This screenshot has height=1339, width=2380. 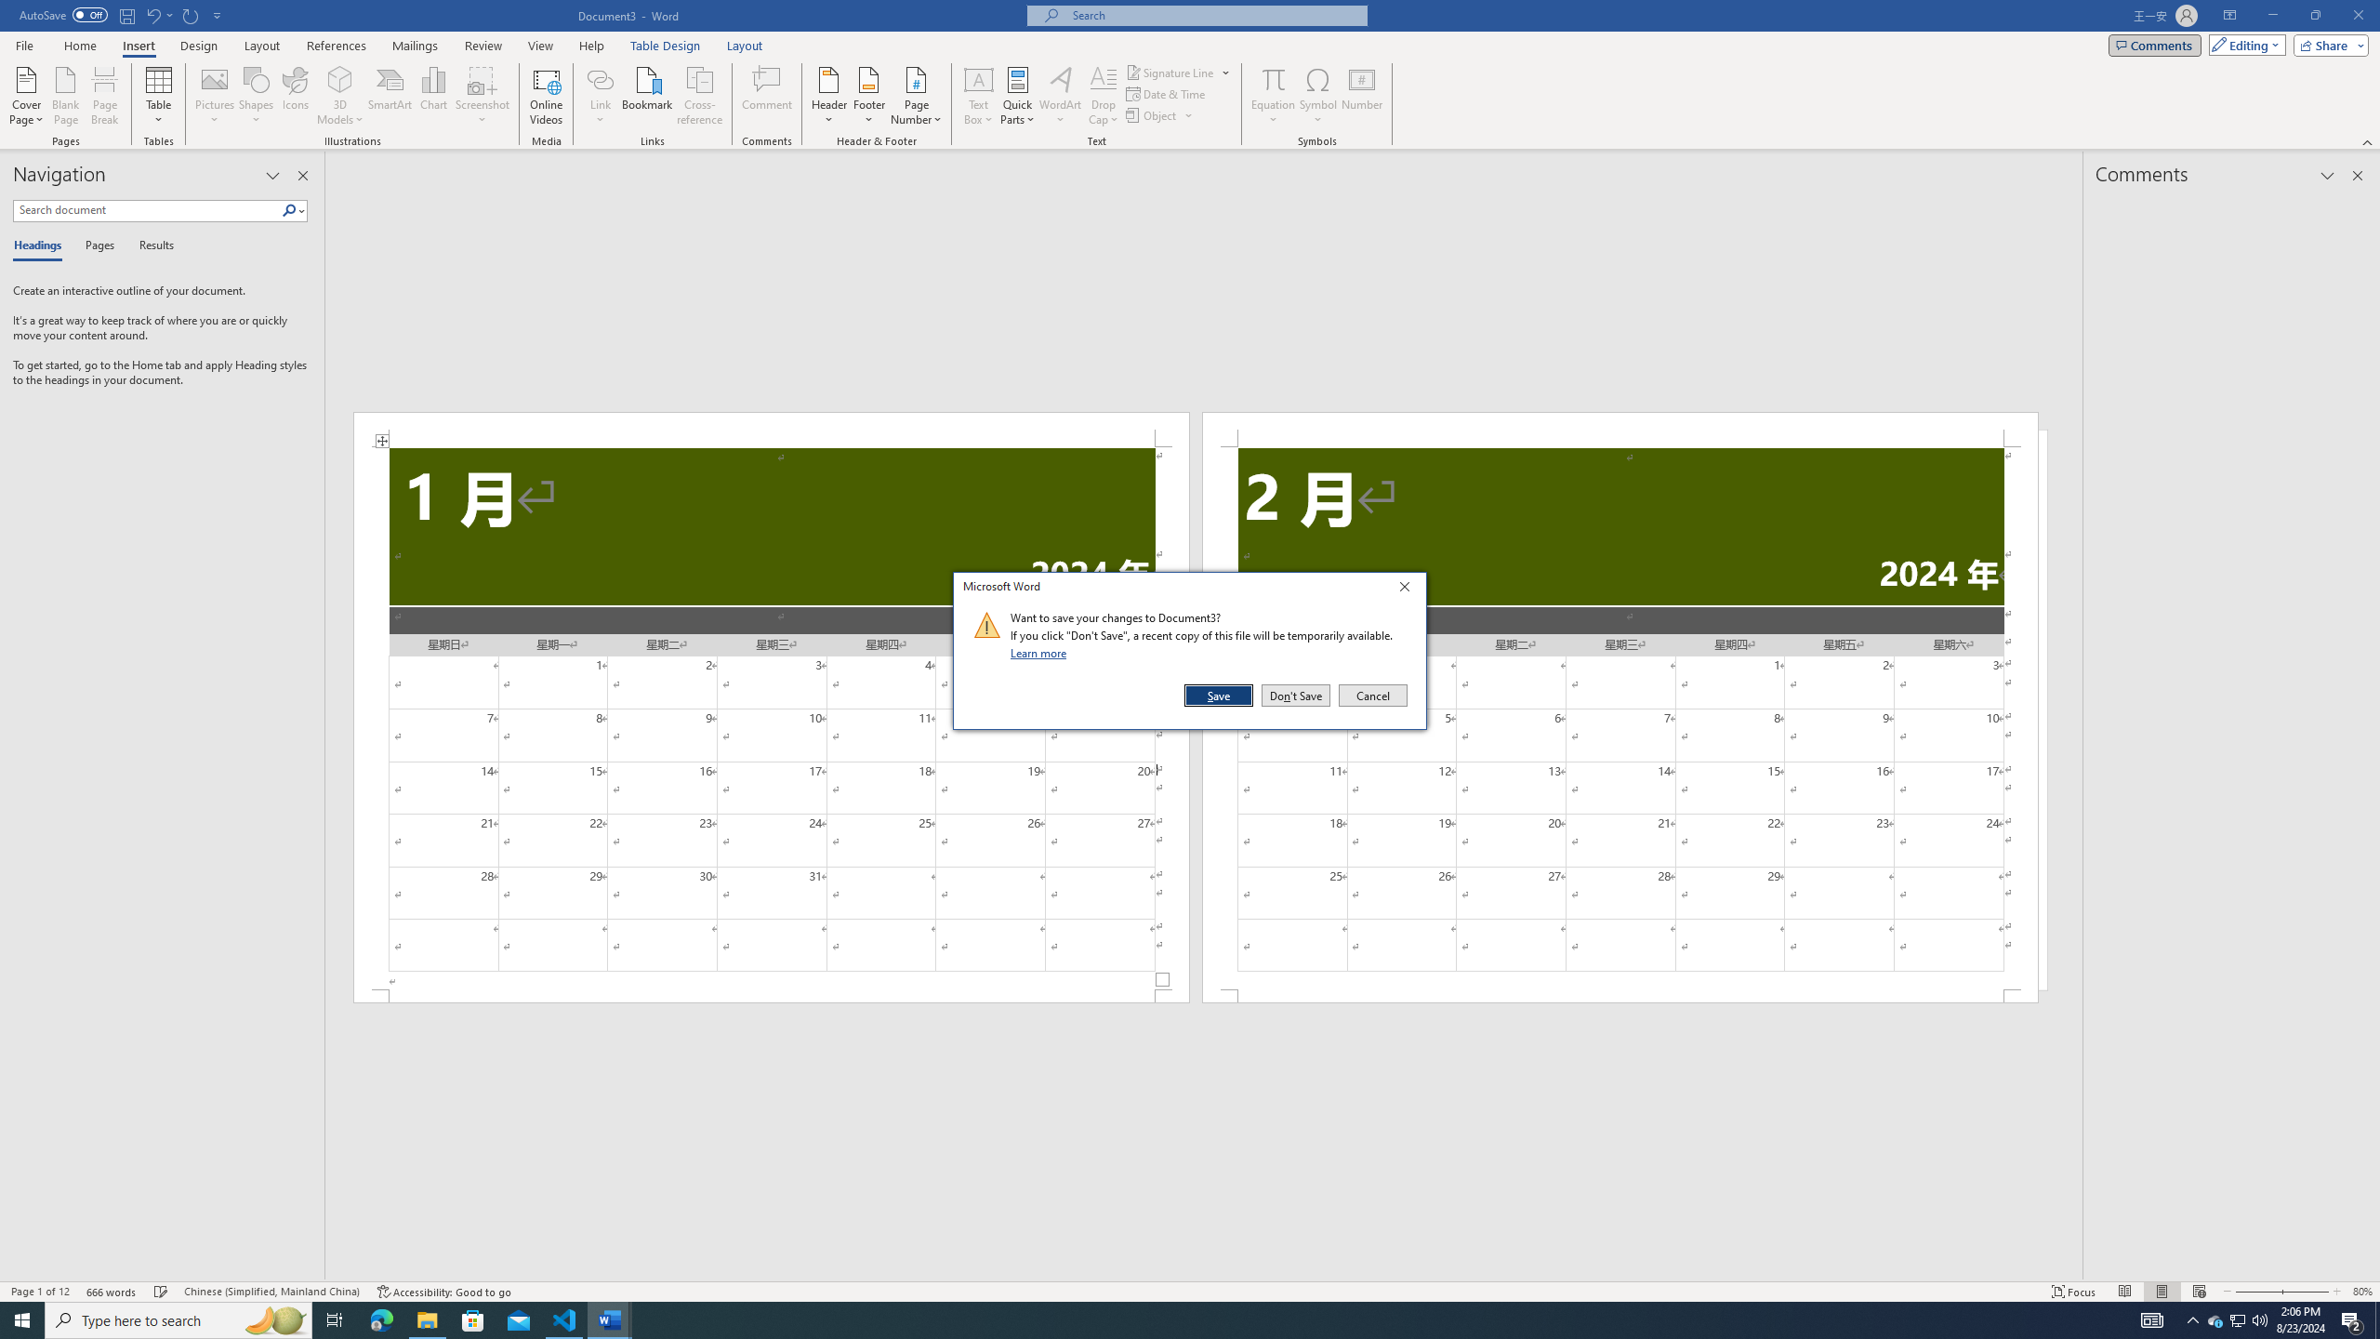 What do you see at coordinates (666, 46) in the screenshot?
I see `Table Design` at bounding box center [666, 46].